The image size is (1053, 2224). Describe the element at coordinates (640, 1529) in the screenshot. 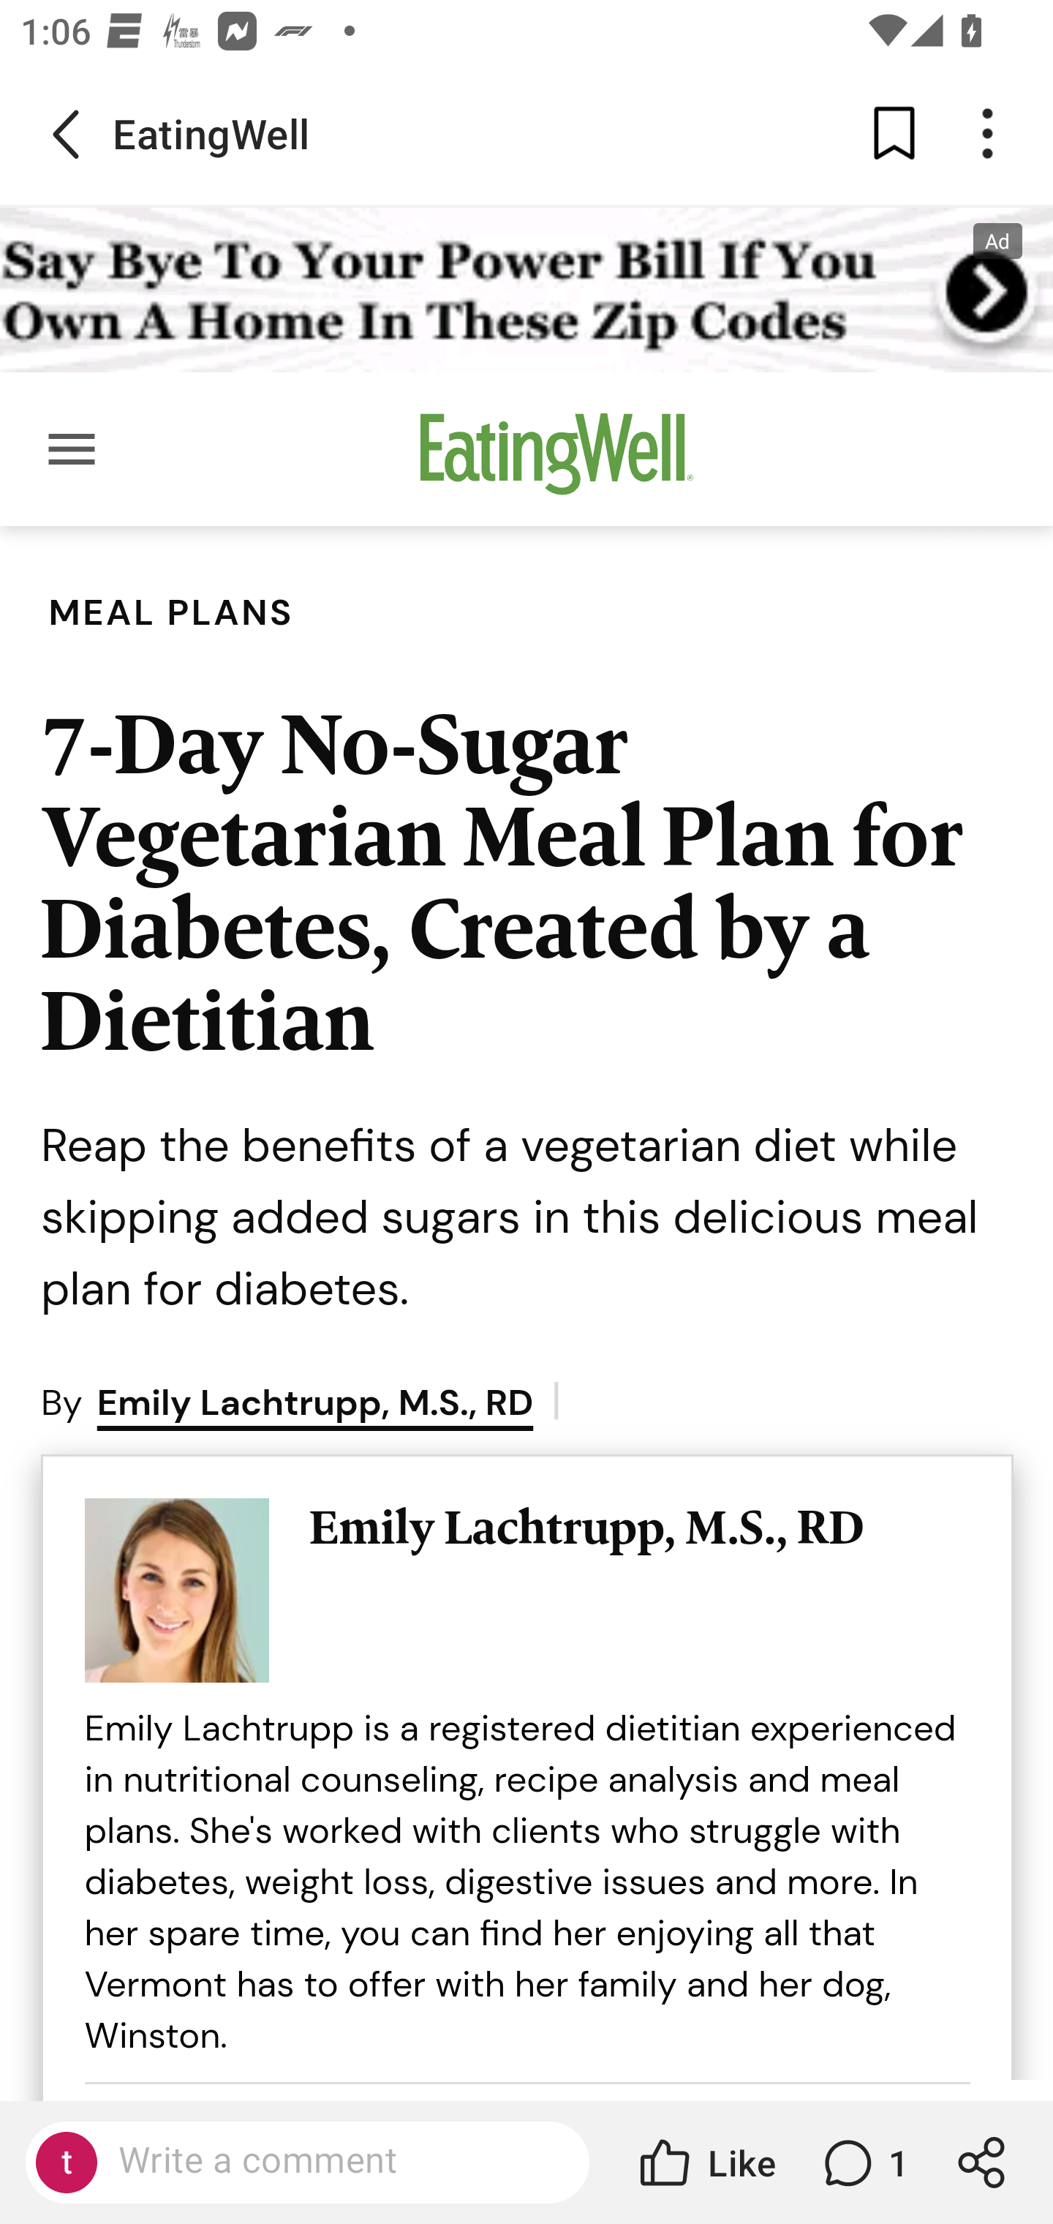

I see `Emily Lachtrupp, M.S., RD` at that location.